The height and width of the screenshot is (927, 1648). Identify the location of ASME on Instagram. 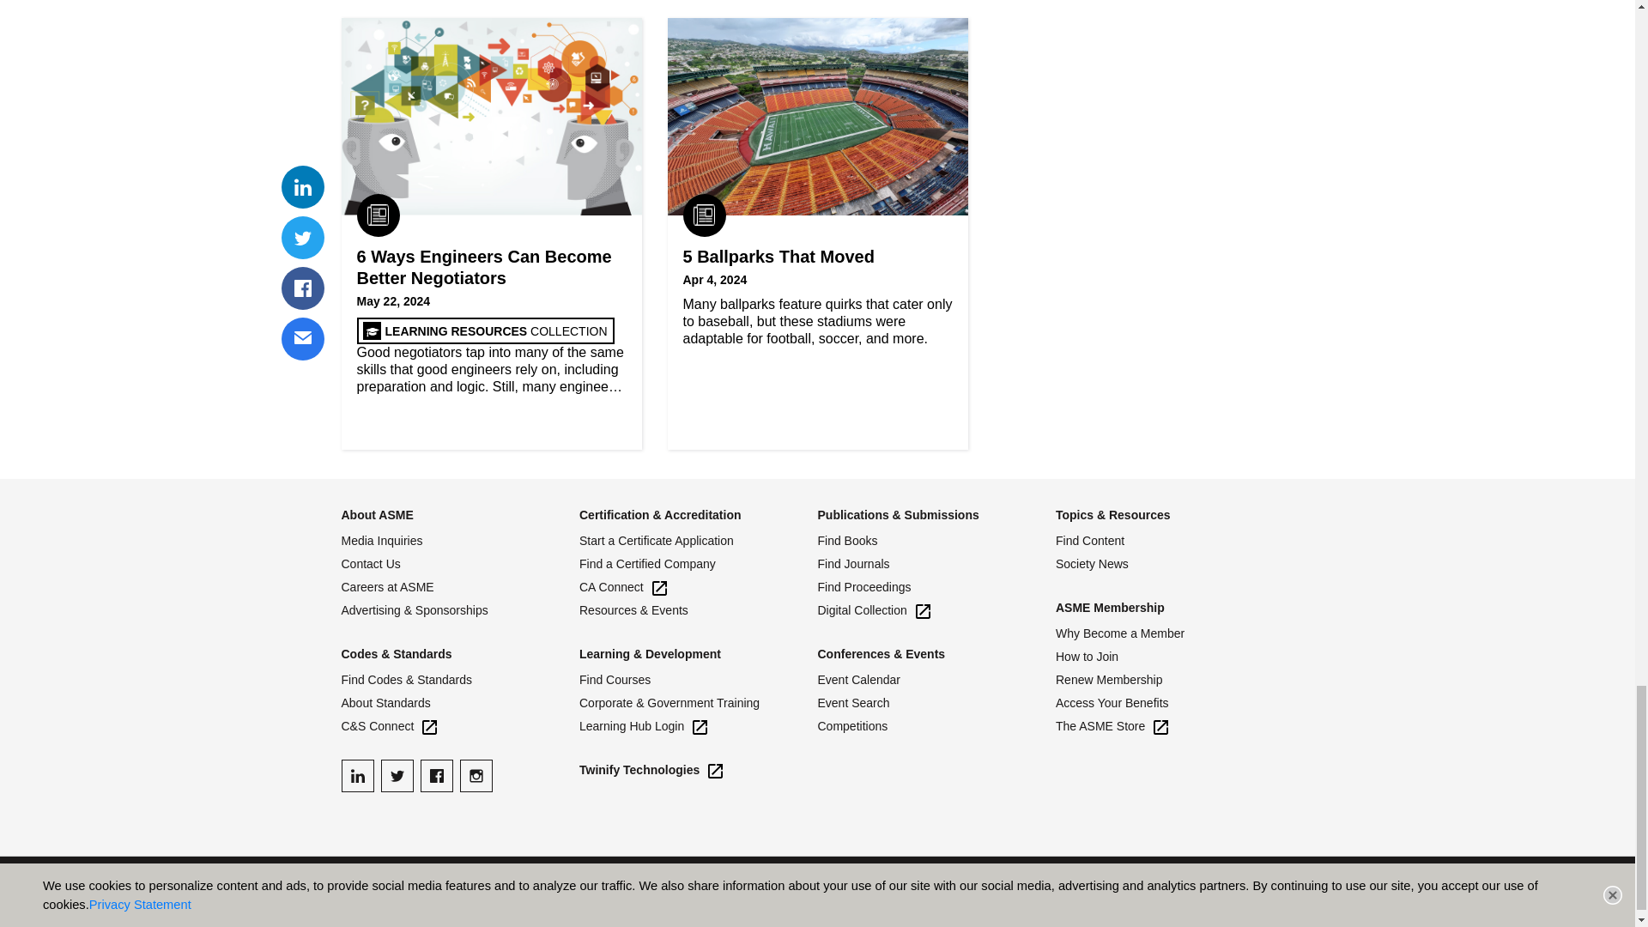
(476, 776).